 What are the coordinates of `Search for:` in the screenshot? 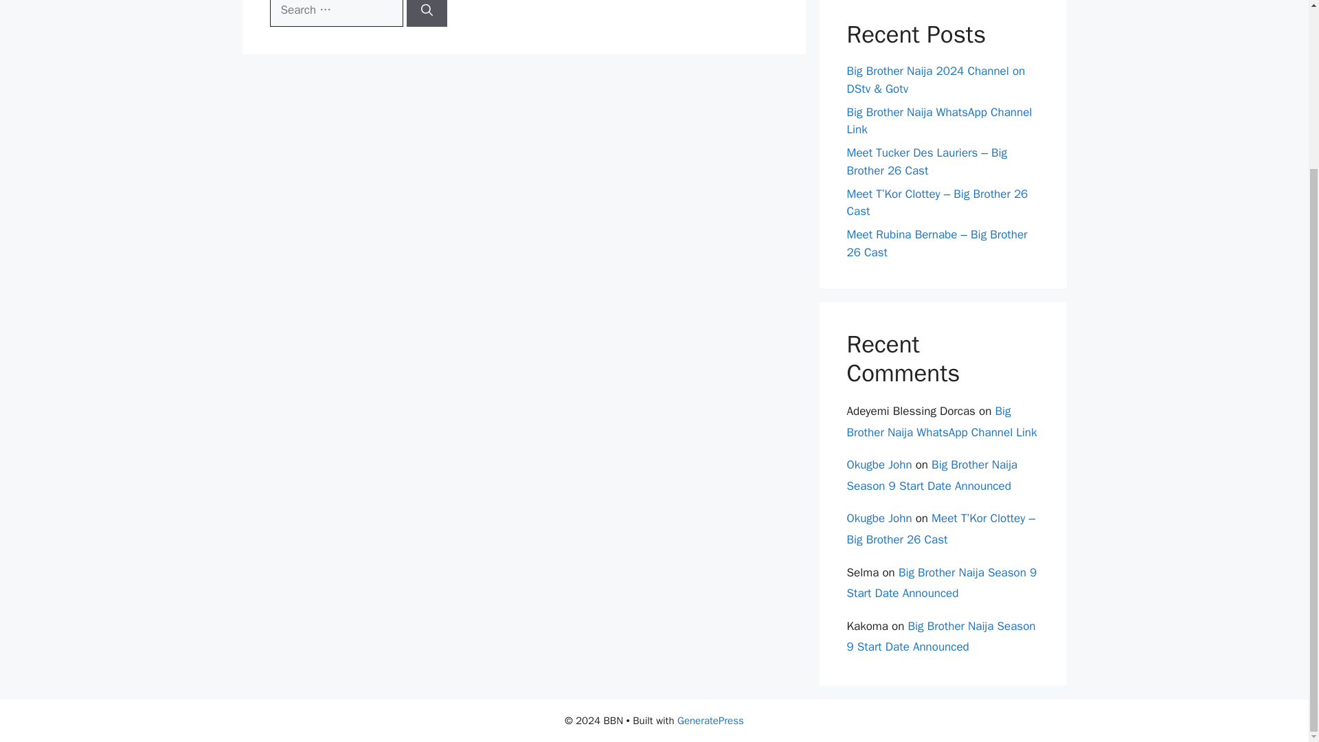 It's located at (335, 13).